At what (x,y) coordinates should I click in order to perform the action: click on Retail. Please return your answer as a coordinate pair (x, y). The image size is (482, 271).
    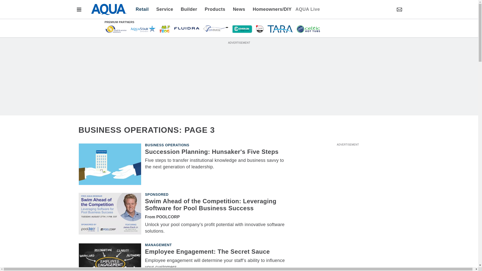
    Looking at the image, I should click on (144, 9).